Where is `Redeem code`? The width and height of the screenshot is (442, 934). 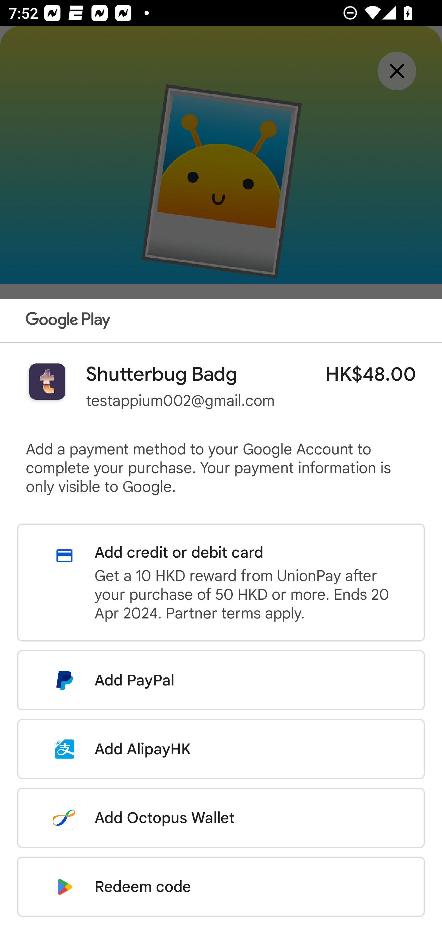 Redeem code is located at coordinates (221, 887).